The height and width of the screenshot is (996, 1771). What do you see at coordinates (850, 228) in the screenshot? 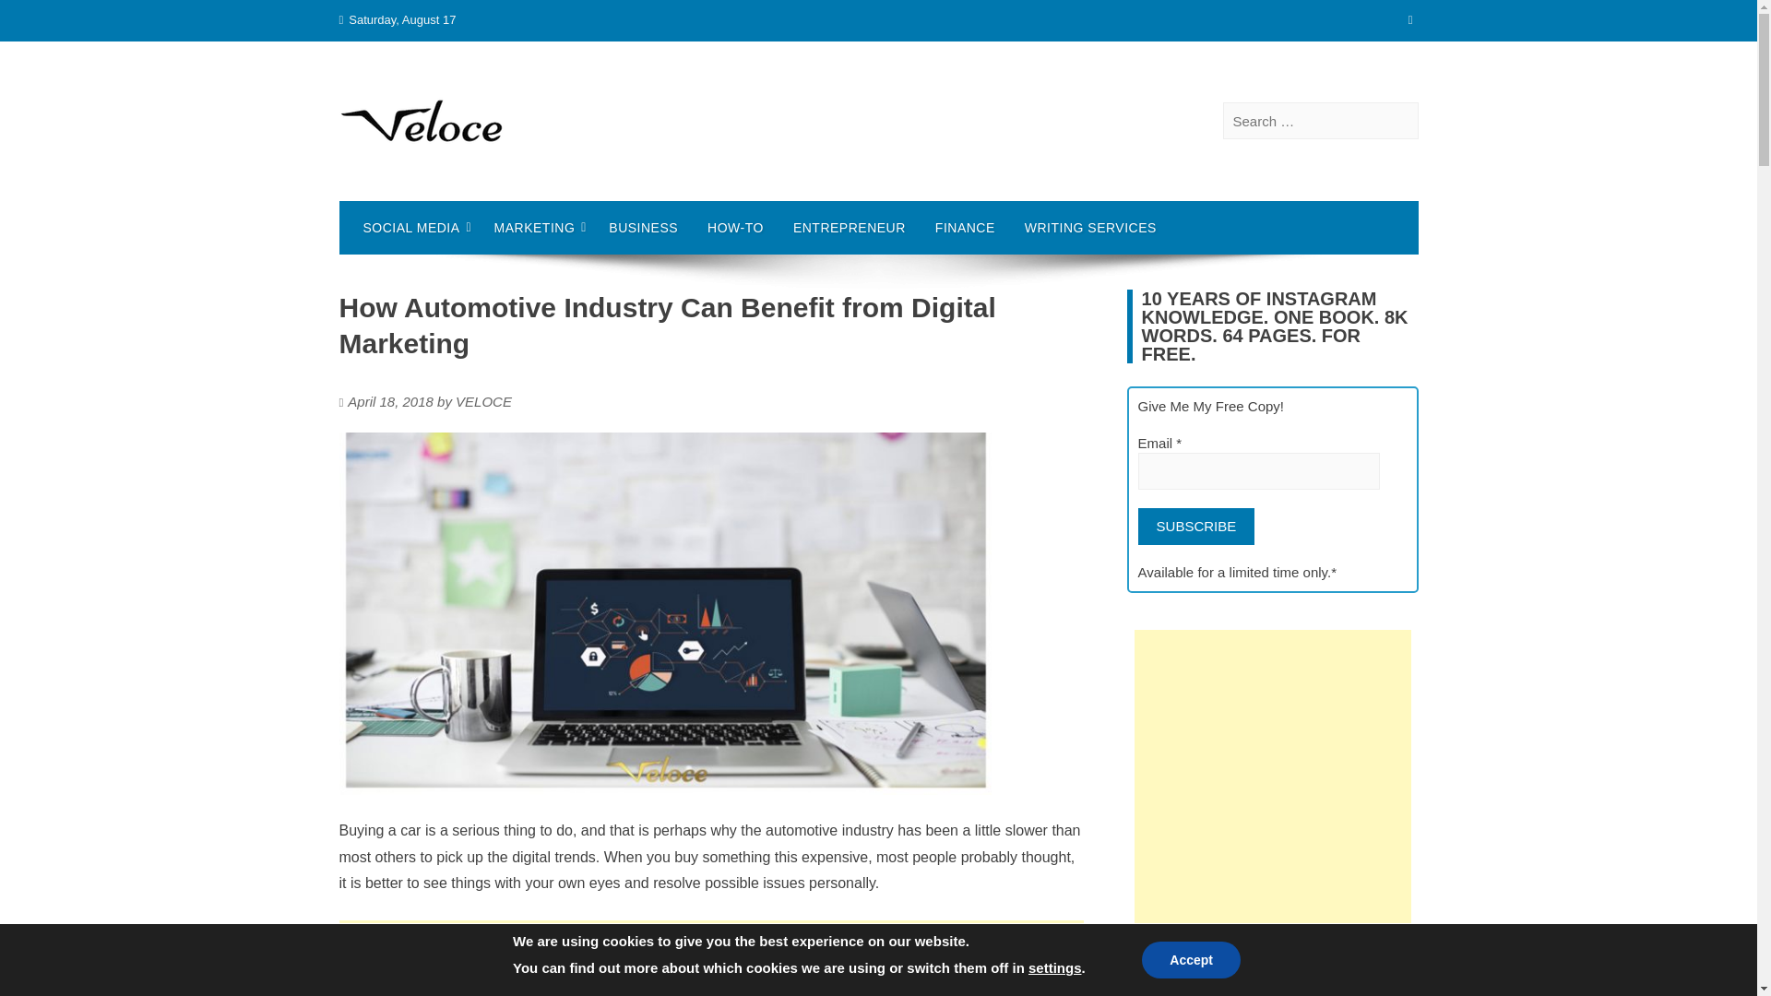
I see `ENTREPRENEUR` at bounding box center [850, 228].